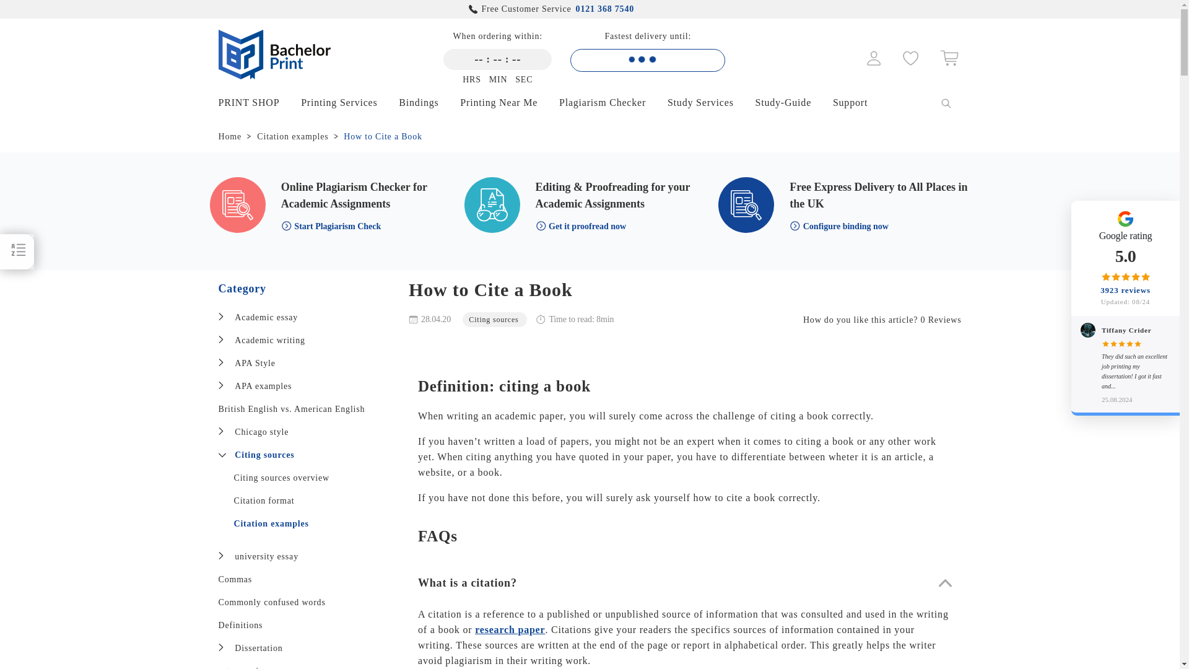  I want to click on Printing Services, so click(348, 102).